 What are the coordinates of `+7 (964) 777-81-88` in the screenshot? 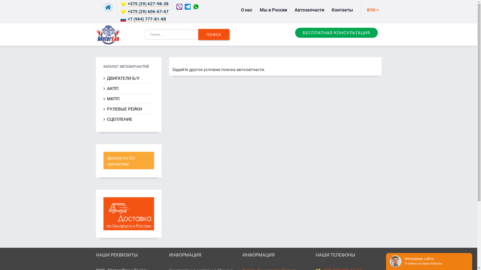 It's located at (147, 19).